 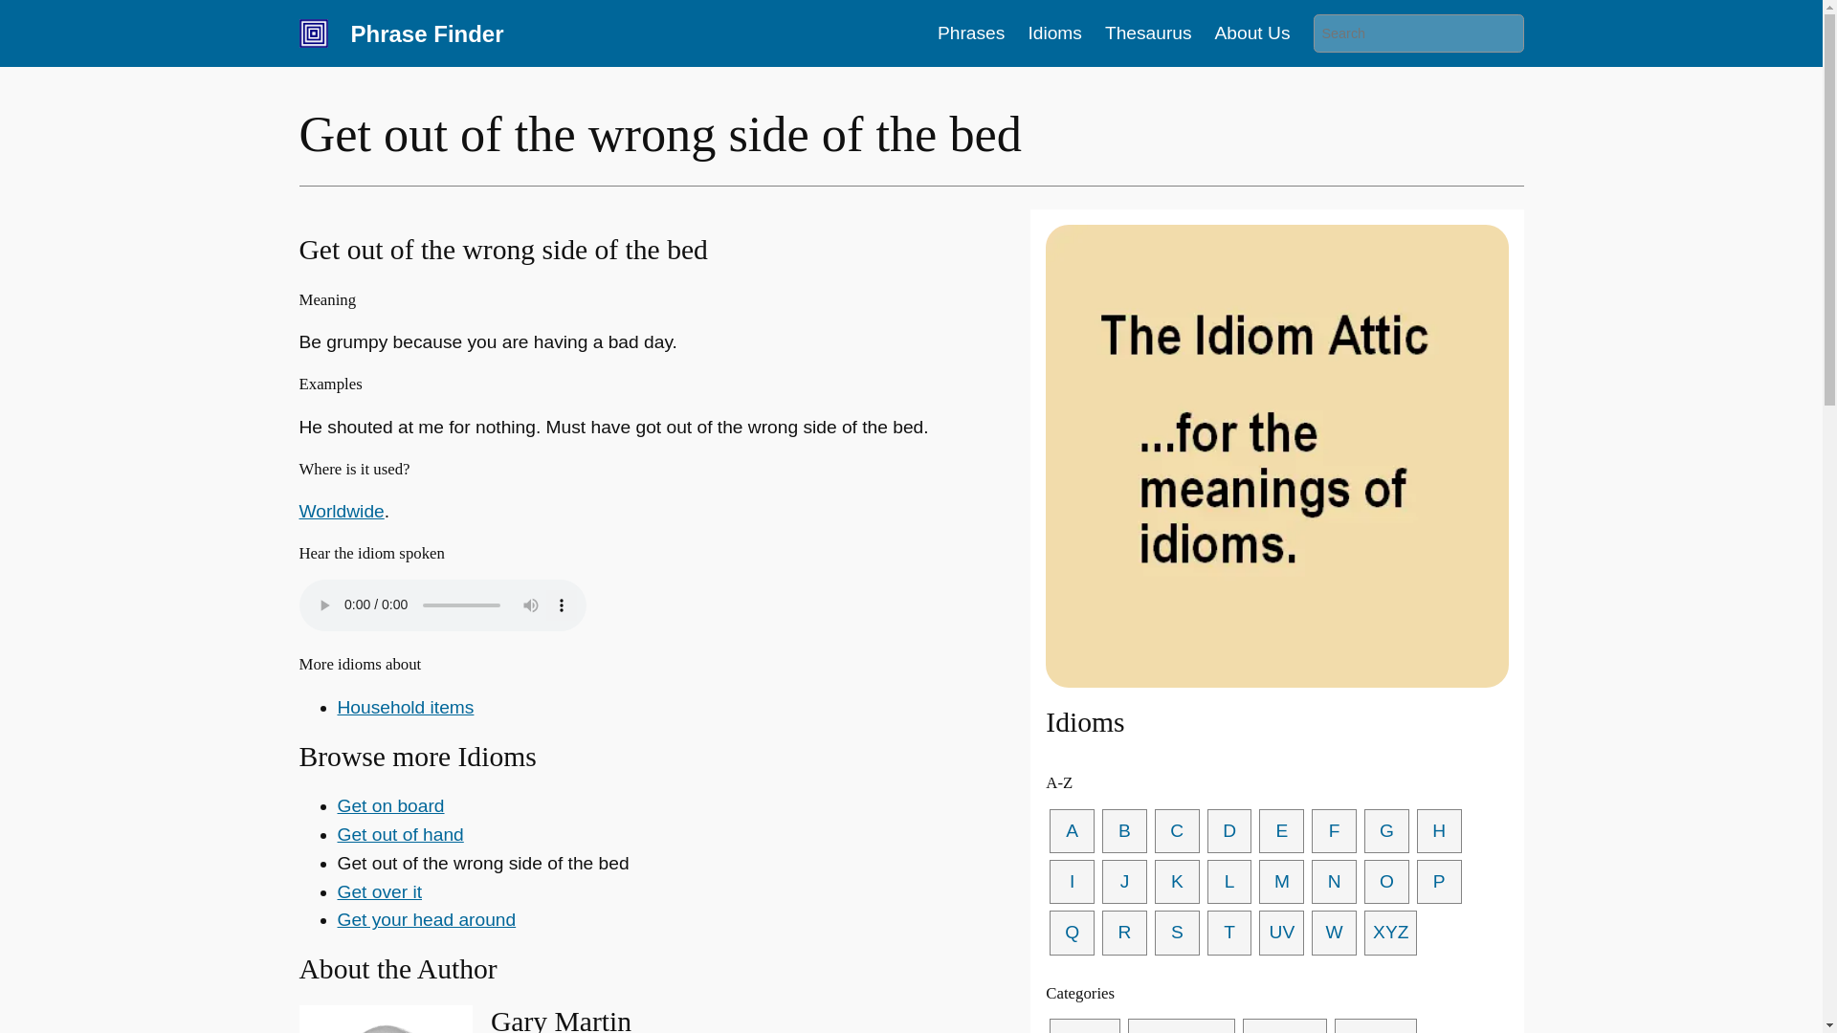 I want to click on E, so click(x=1281, y=831).